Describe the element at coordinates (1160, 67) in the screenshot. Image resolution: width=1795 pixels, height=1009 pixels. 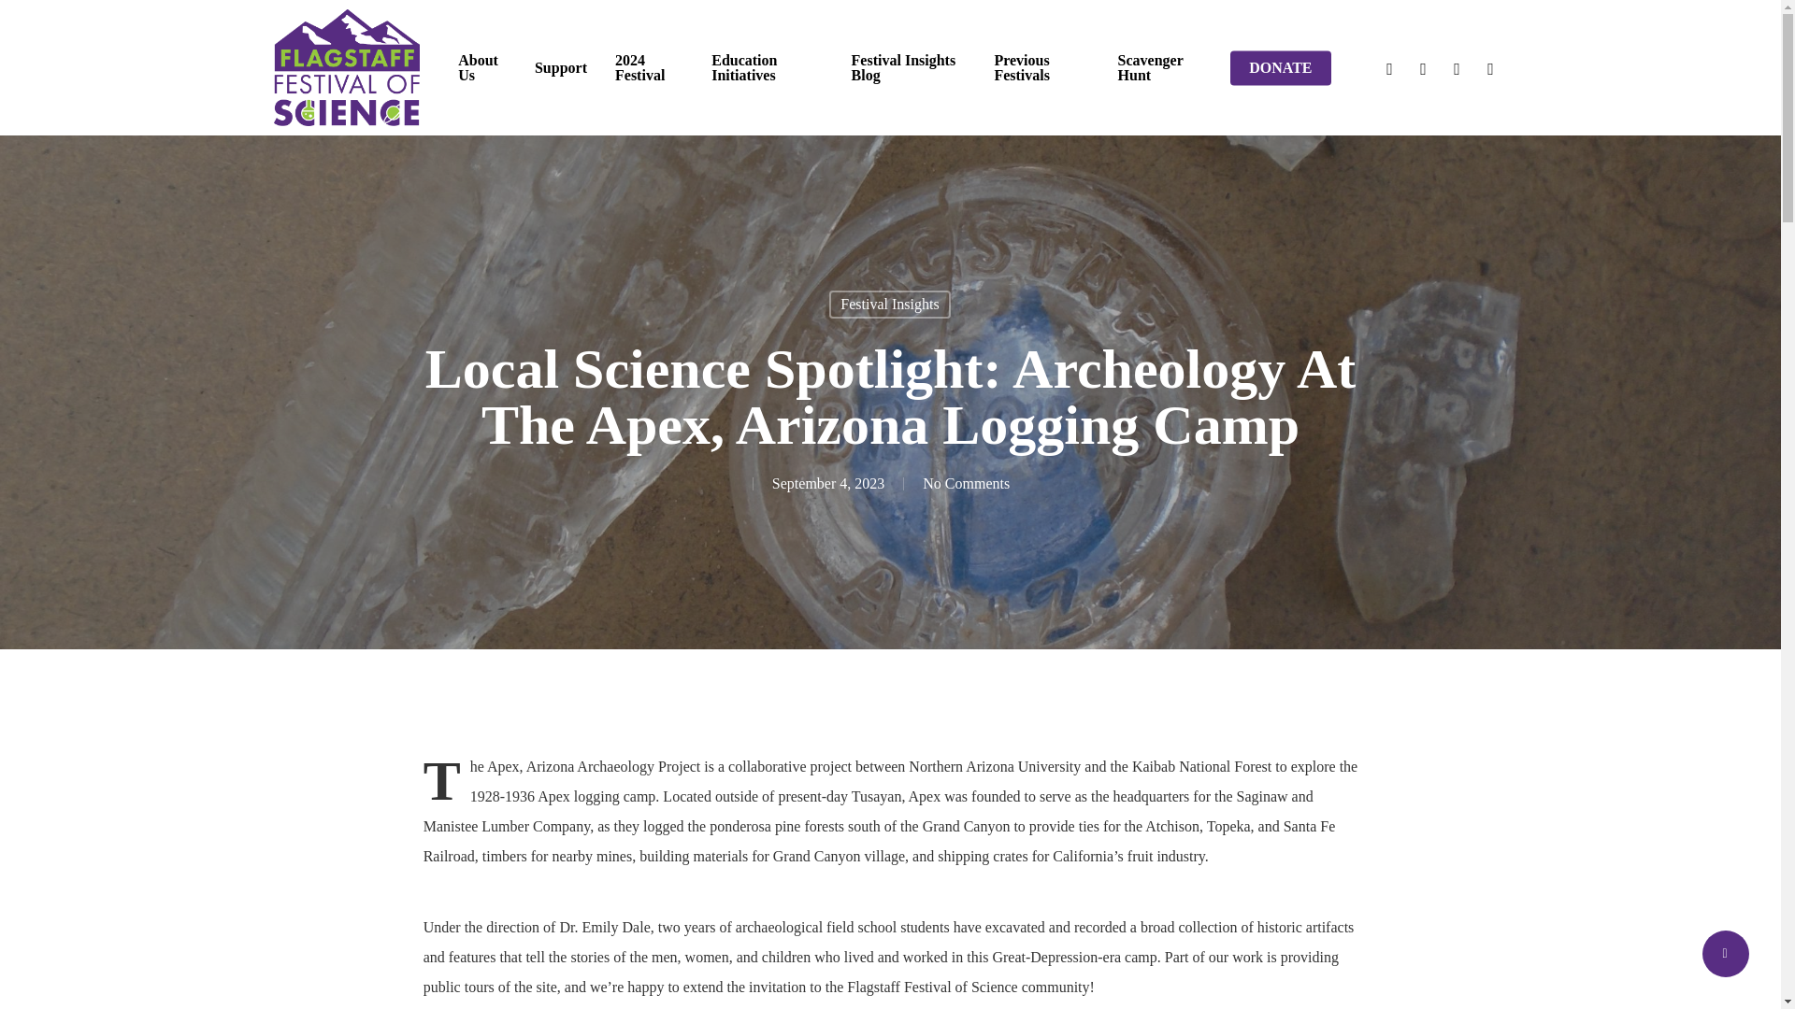
I see `Scavenger Hunt` at that location.